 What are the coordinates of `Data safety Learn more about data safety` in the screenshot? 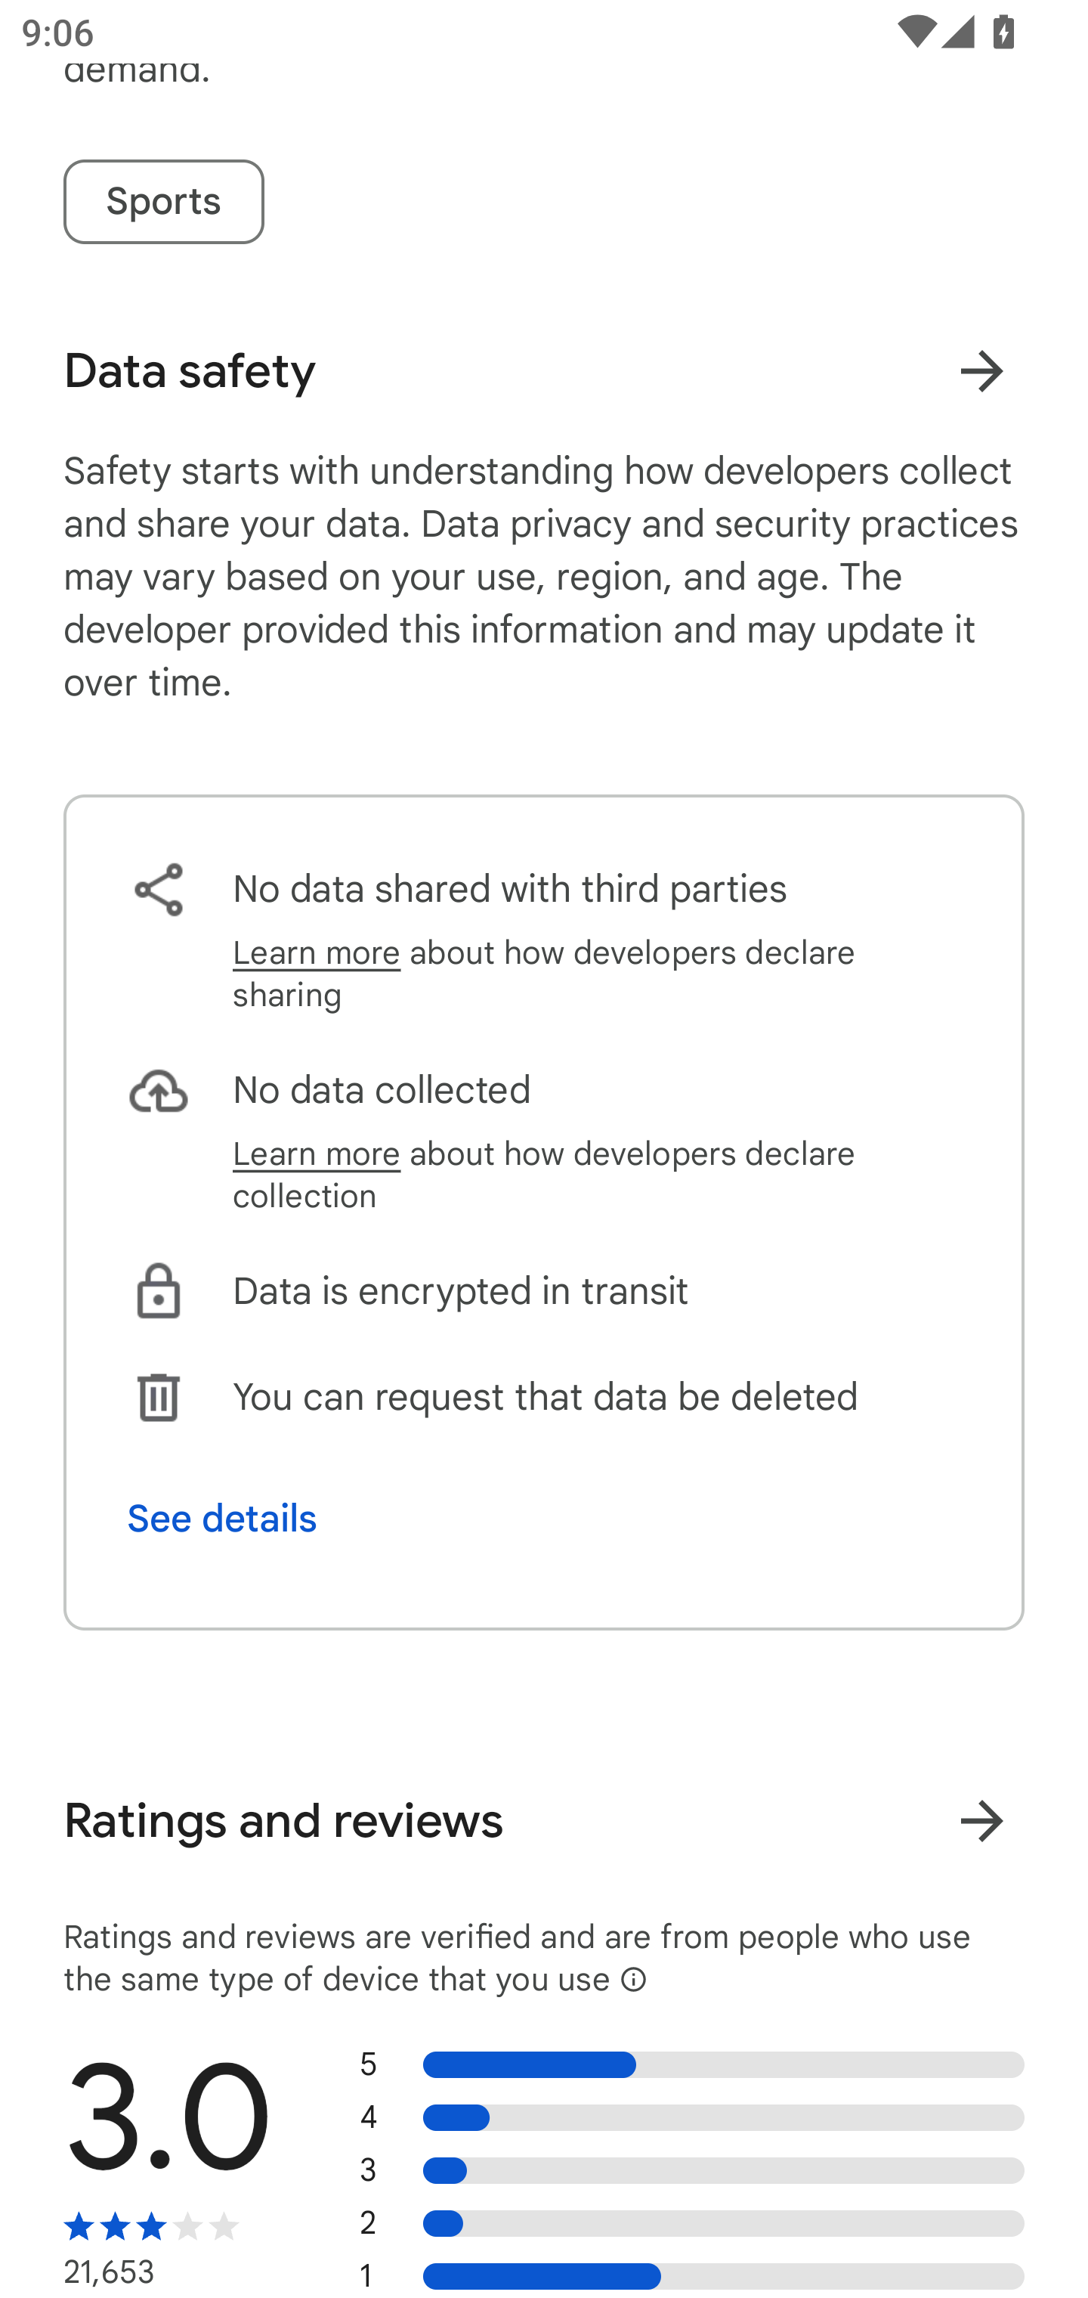 It's located at (544, 370).